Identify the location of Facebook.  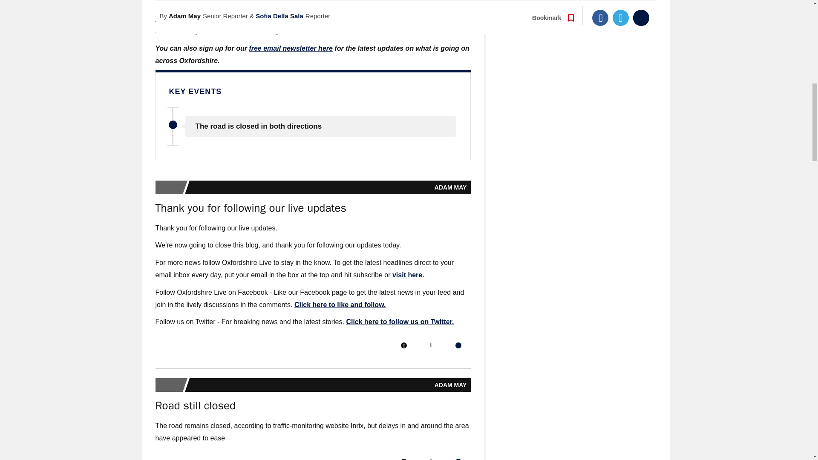
(403, 345).